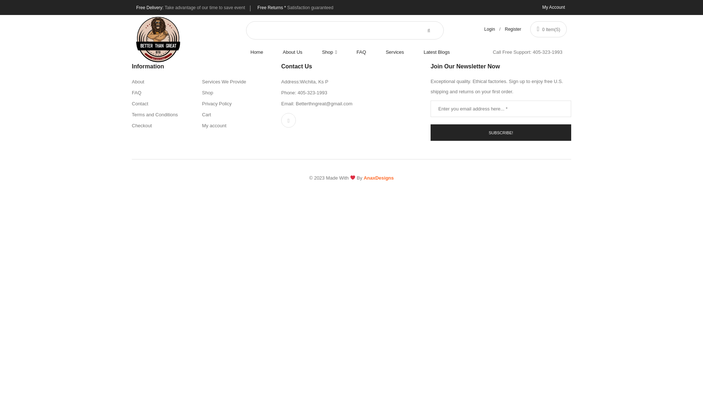 This screenshot has width=703, height=395. Describe the element at coordinates (513, 29) in the screenshot. I see `Register` at that location.